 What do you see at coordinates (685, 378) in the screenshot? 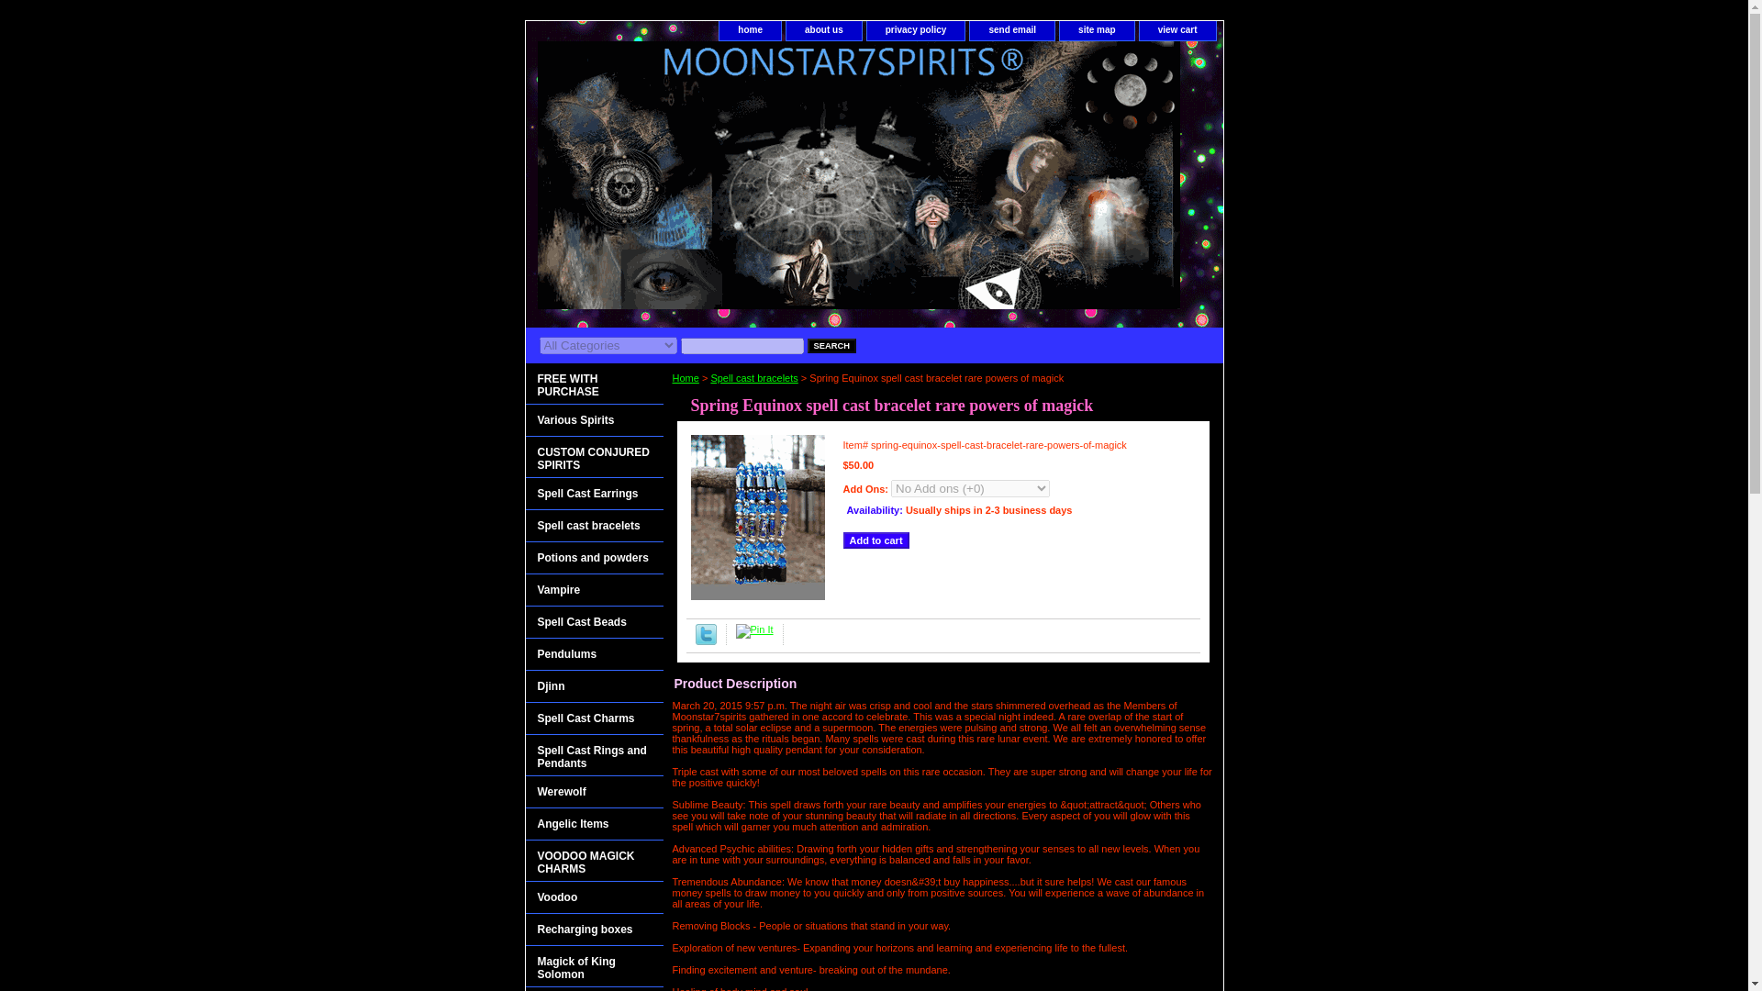
I see `Home` at bounding box center [685, 378].